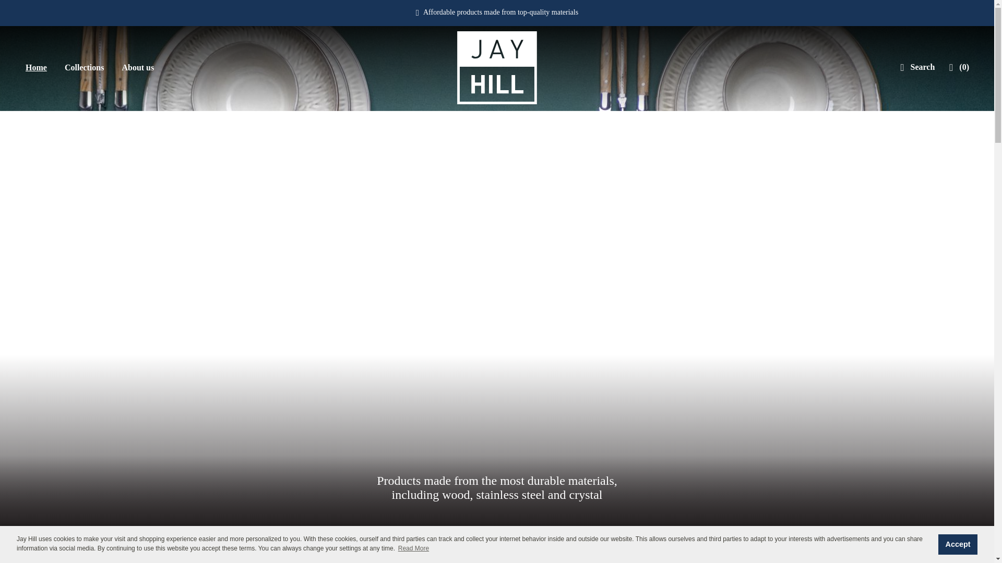 The image size is (1002, 563). I want to click on About us, so click(138, 67).